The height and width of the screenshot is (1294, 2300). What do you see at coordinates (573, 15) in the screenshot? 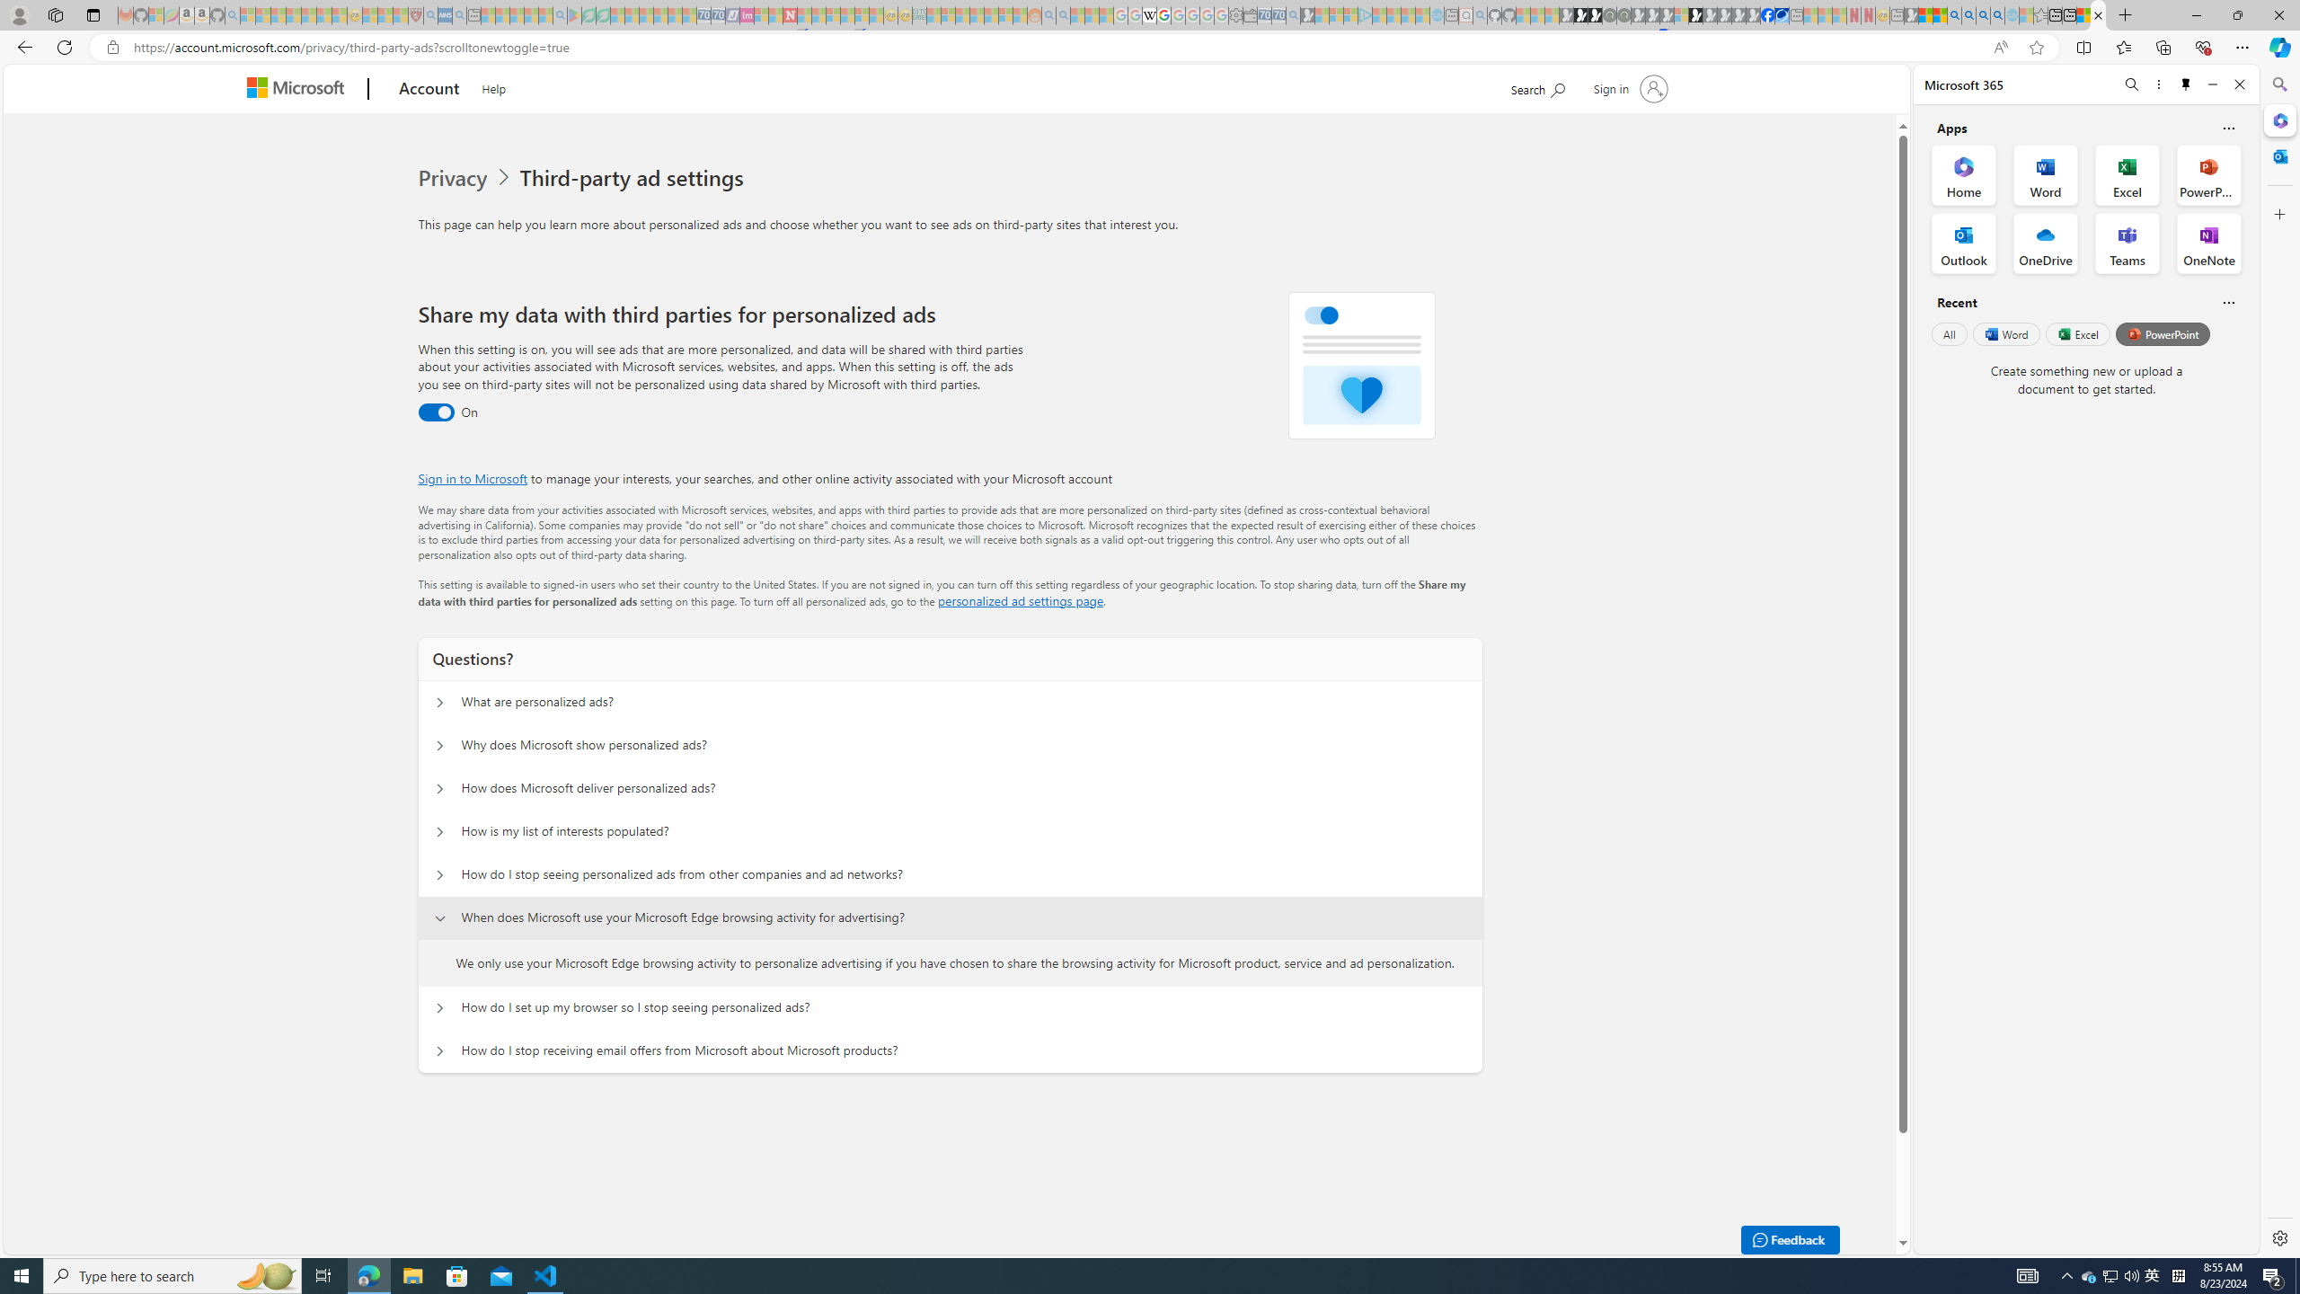
I see `Bluey: Let's Play! - Apps on Google Play - Sleeping` at bounding box center [573, 15].